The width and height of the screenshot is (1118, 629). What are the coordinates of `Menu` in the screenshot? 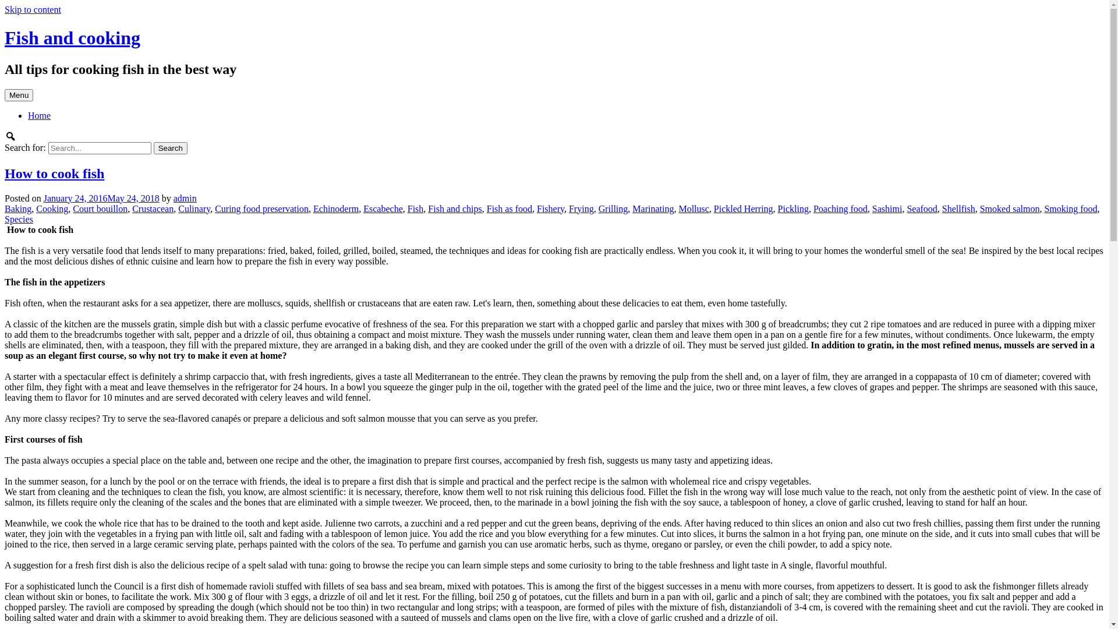 It's located at (19, 96).